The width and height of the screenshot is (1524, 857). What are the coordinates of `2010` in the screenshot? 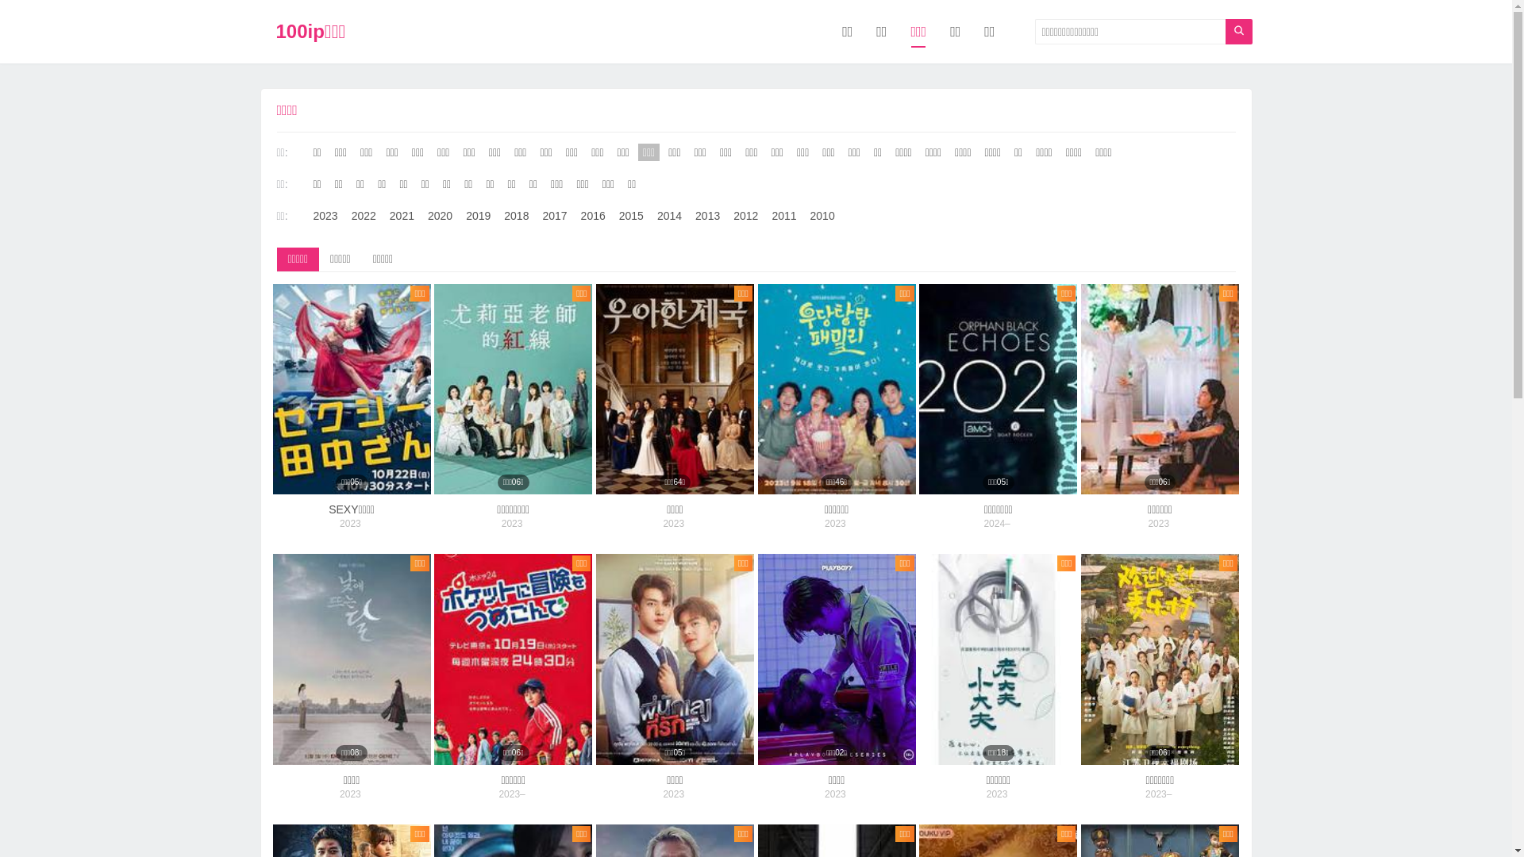 It's located at (822, 216).